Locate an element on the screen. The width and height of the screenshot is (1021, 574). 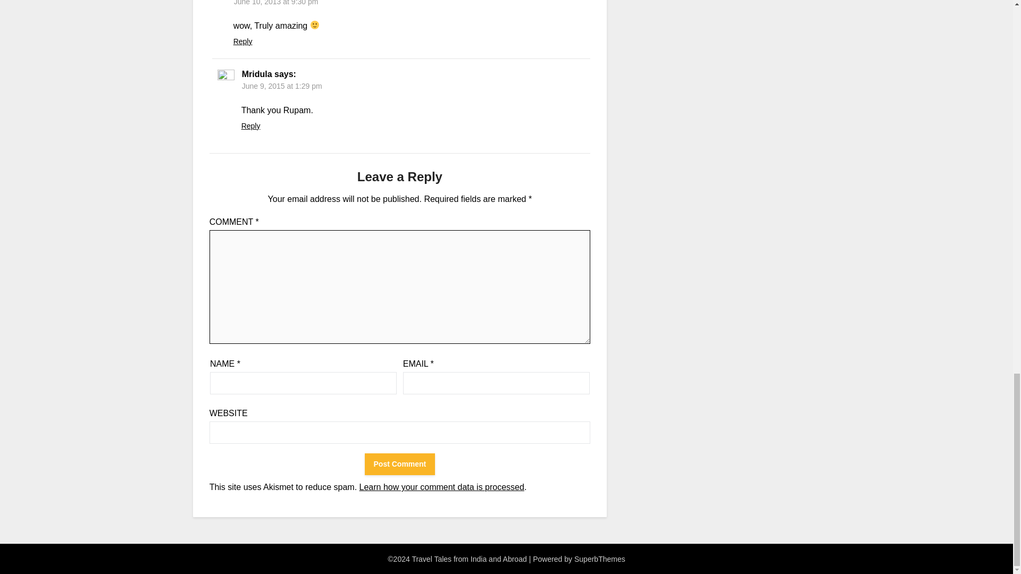
June 9, 2015 at 1:29 pm is located at coordinates (282, 86).